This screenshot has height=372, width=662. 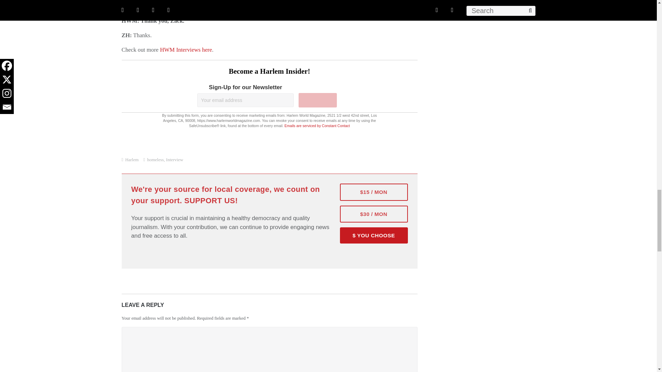 I want to click on Sign up, so click(x=318, y=100).